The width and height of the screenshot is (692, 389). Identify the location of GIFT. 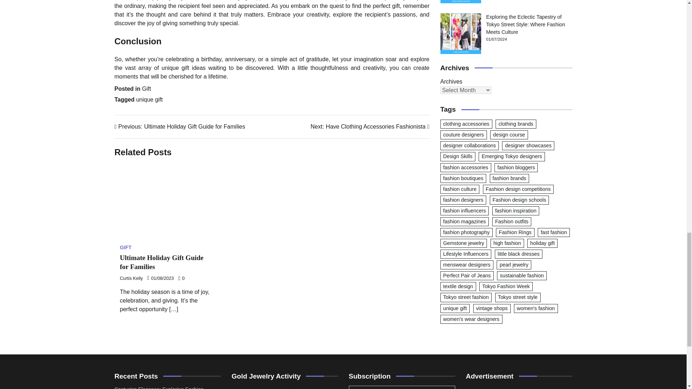
(125, 247).